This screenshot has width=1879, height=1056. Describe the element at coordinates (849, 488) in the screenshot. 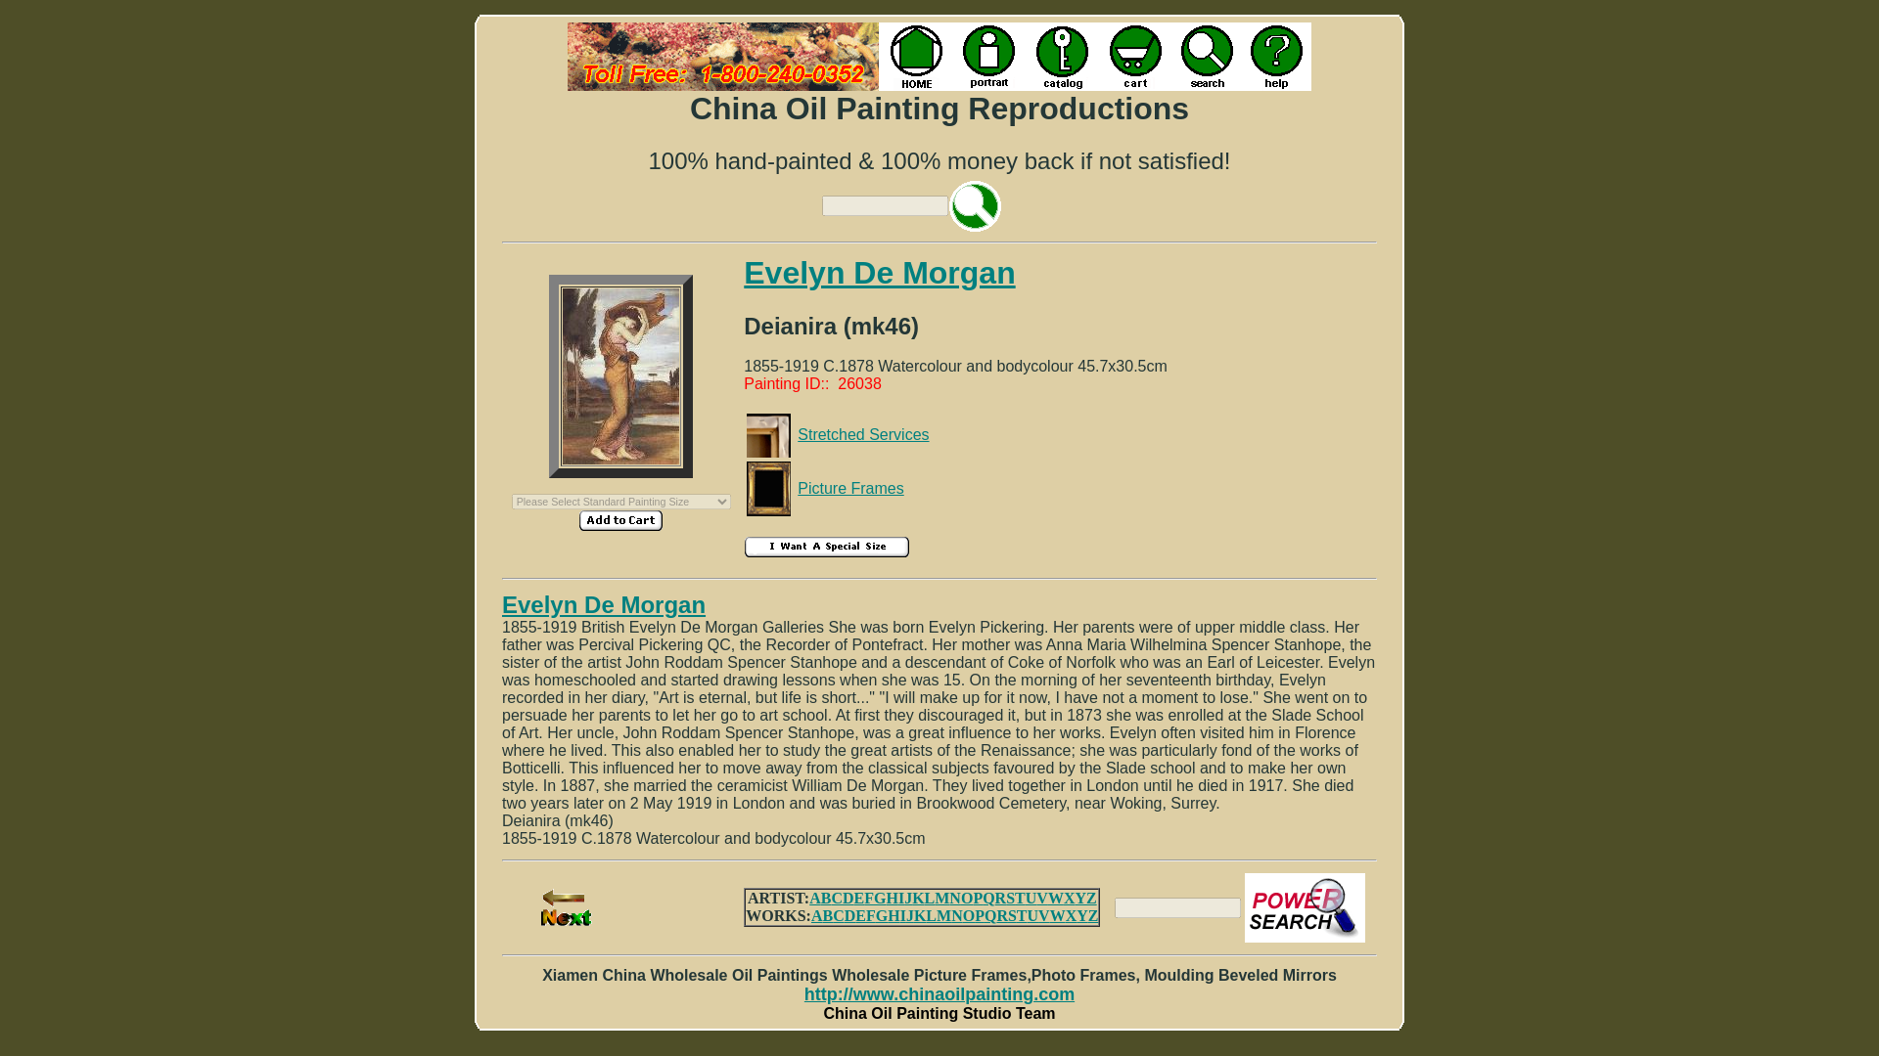

I see `Picture Frames` at that location.